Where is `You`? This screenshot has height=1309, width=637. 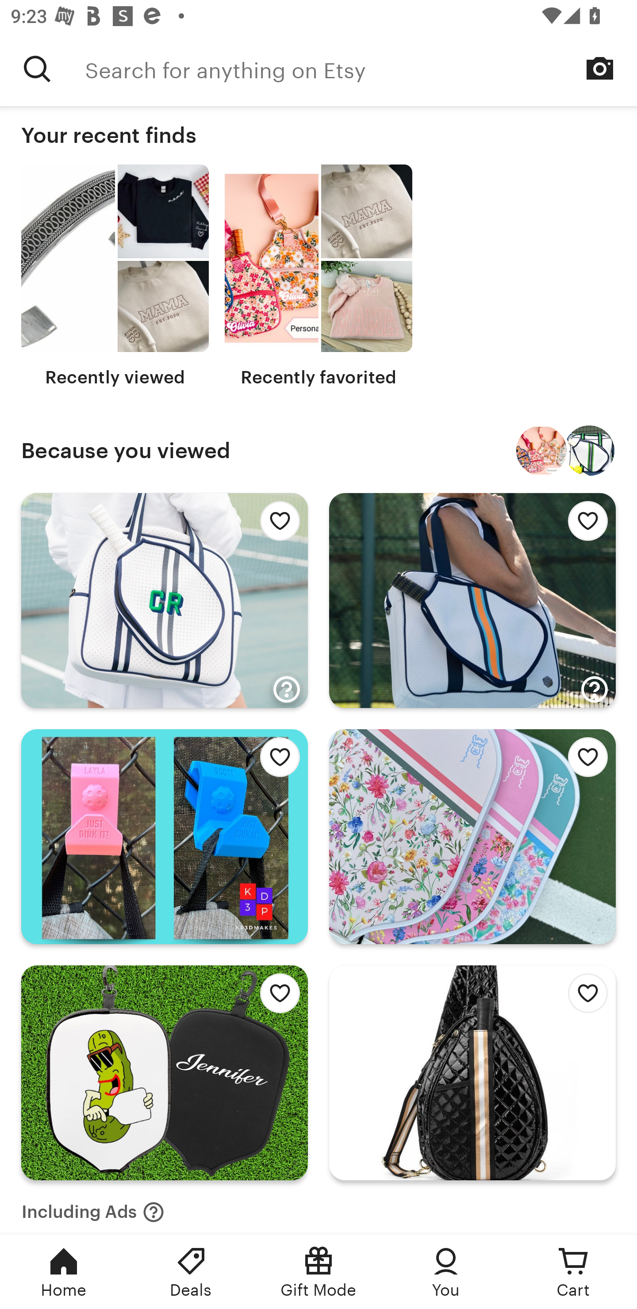
You is located at coordinates (446, 1272).